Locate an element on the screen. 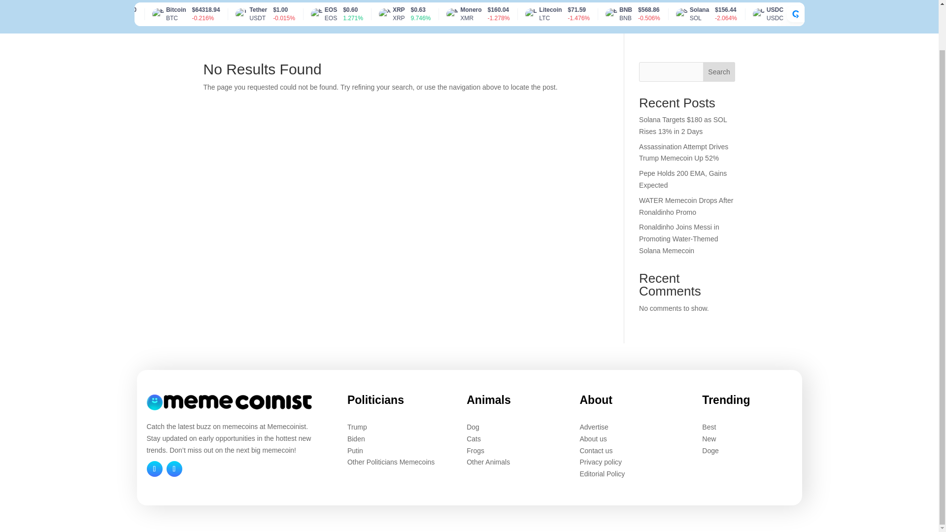 The image size is (946, 532). Follow on Telegram is located at coordinates (174, 469).